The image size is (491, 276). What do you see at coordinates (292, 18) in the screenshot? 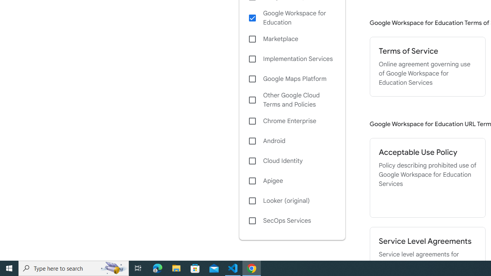
I see `Google Workspace for Education` at bounding box center [292, 18].